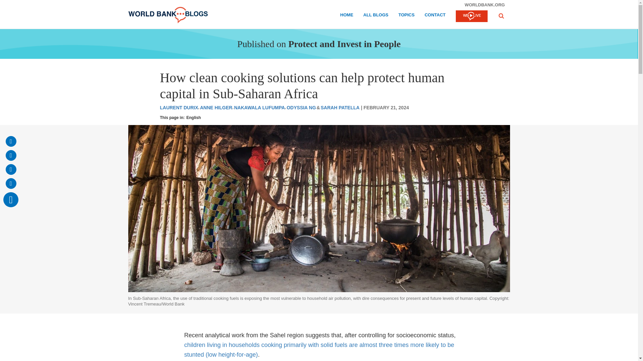  I want to click on NAKAWALA LUFUMPA, so click(259, 108).